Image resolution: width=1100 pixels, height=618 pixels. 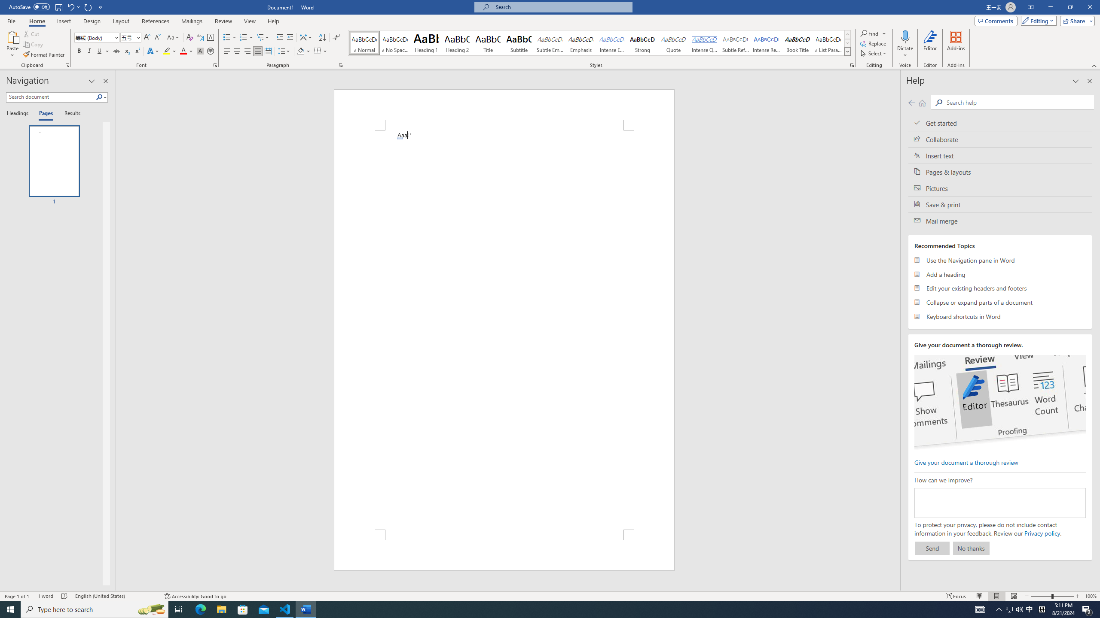 What do you see at coordinates (216, 65) in the screenshot?
I see `Font...` at bounding box center [216, 65].